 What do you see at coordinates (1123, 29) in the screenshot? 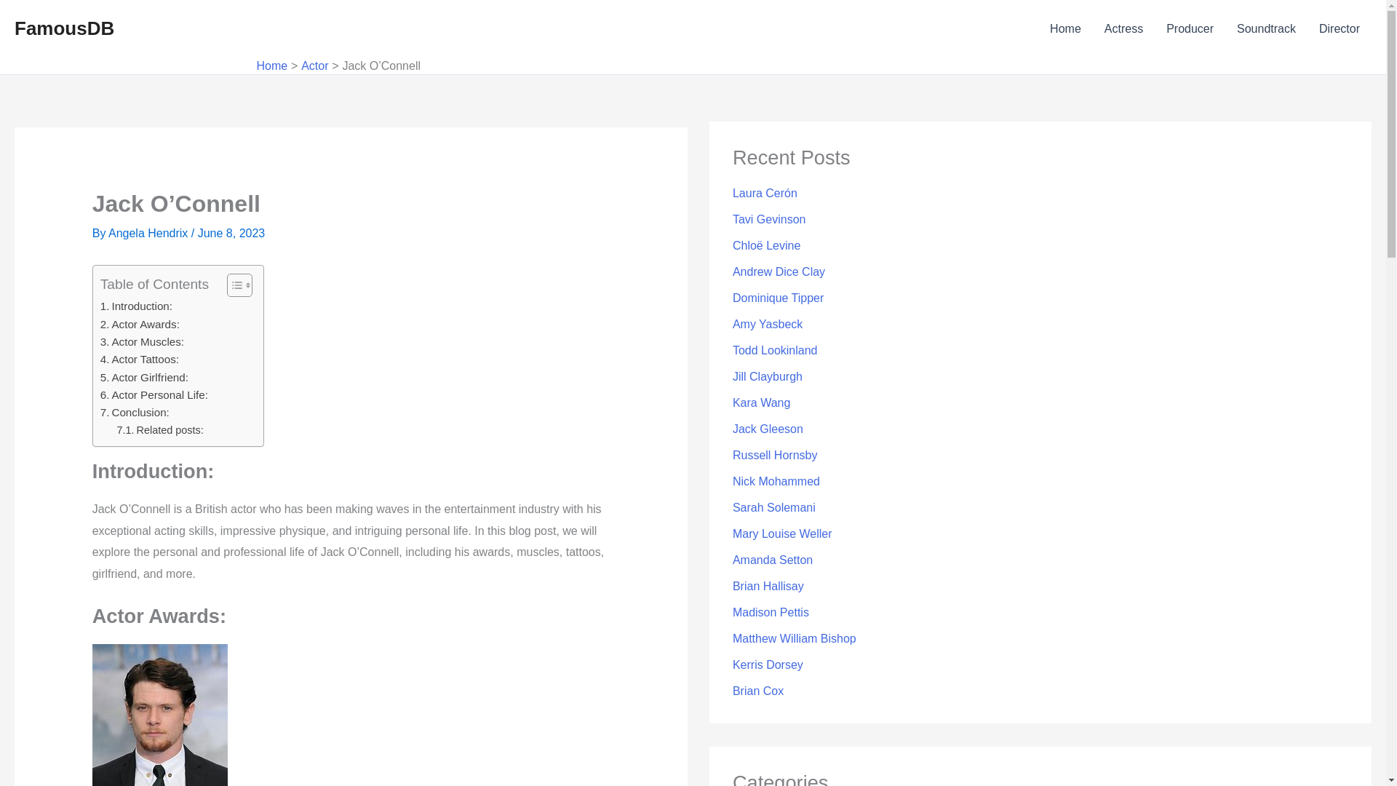
I see `Actress` at bounding box center [1123, 29].